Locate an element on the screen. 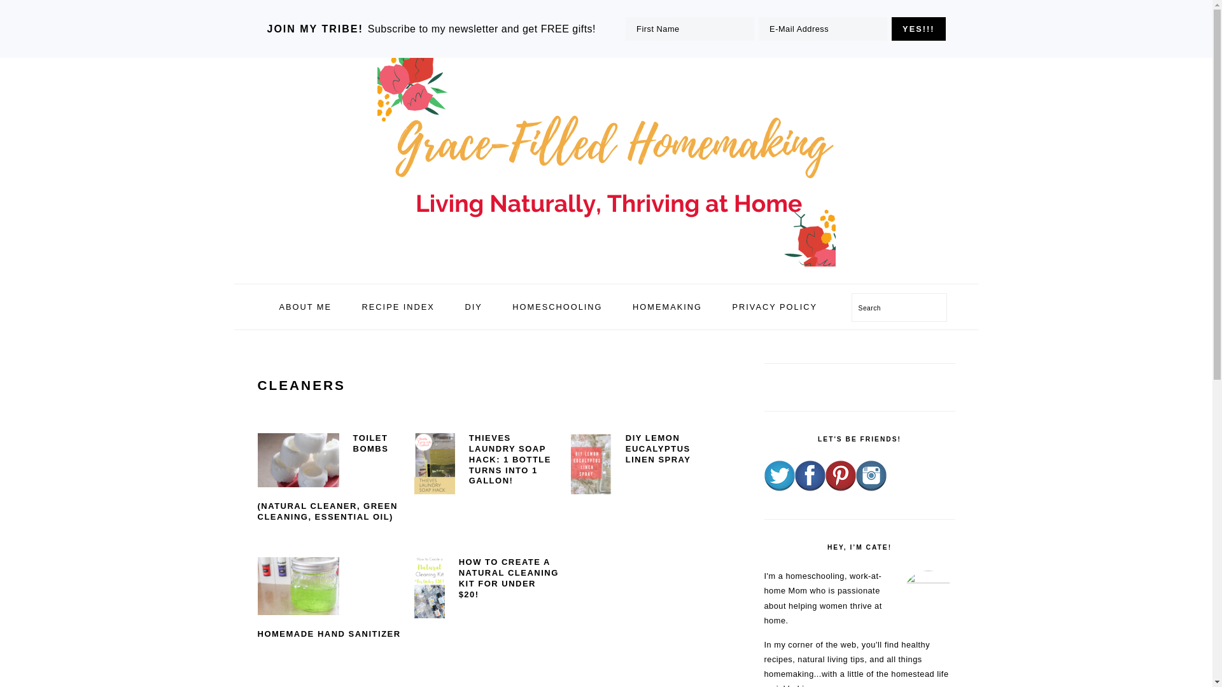 This screenshot has width=1222, height=687. RECIPE INDEX is located at coordinates (398, 307).